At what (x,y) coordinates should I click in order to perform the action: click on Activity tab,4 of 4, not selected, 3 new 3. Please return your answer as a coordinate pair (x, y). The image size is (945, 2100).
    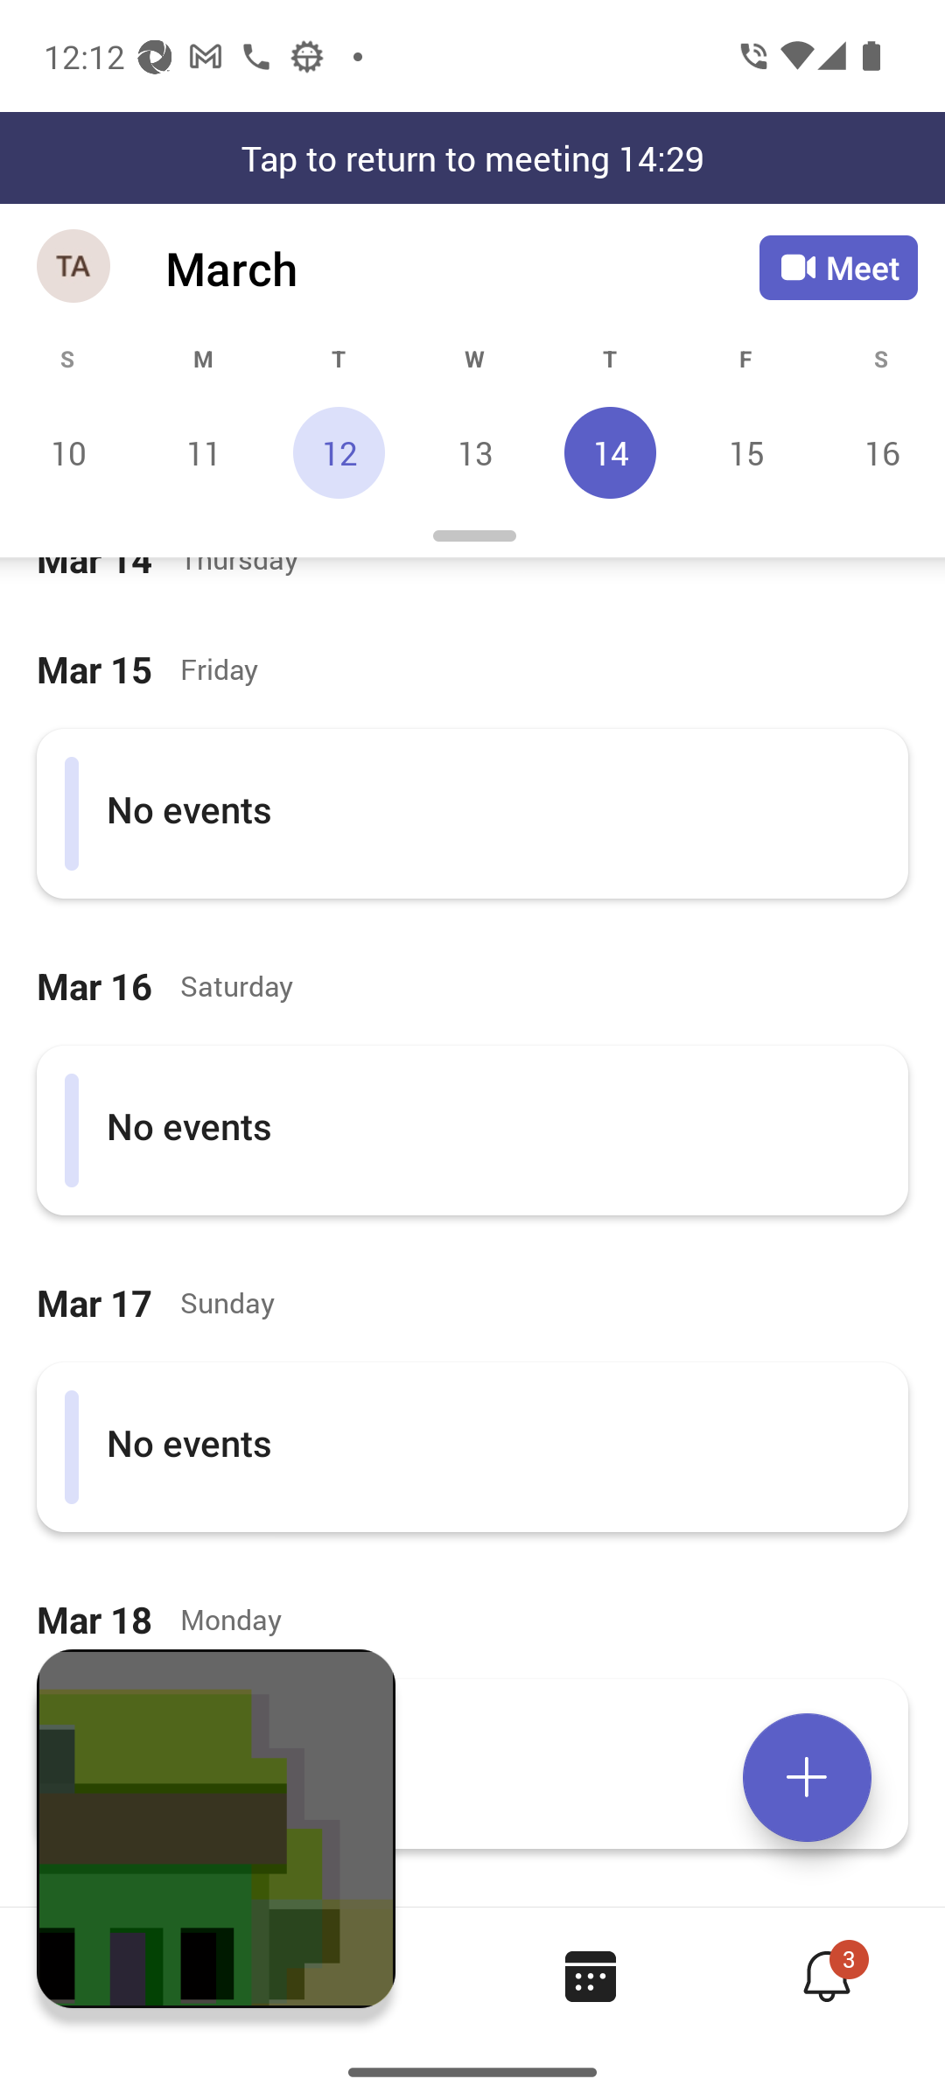
    Looking at the image, I should click on (826, 1976).